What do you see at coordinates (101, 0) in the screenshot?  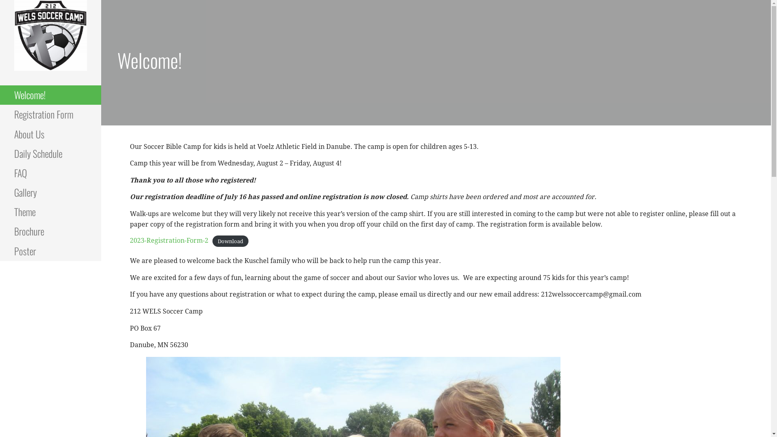 I see `Skip to content` at bounding box center [101, 0].